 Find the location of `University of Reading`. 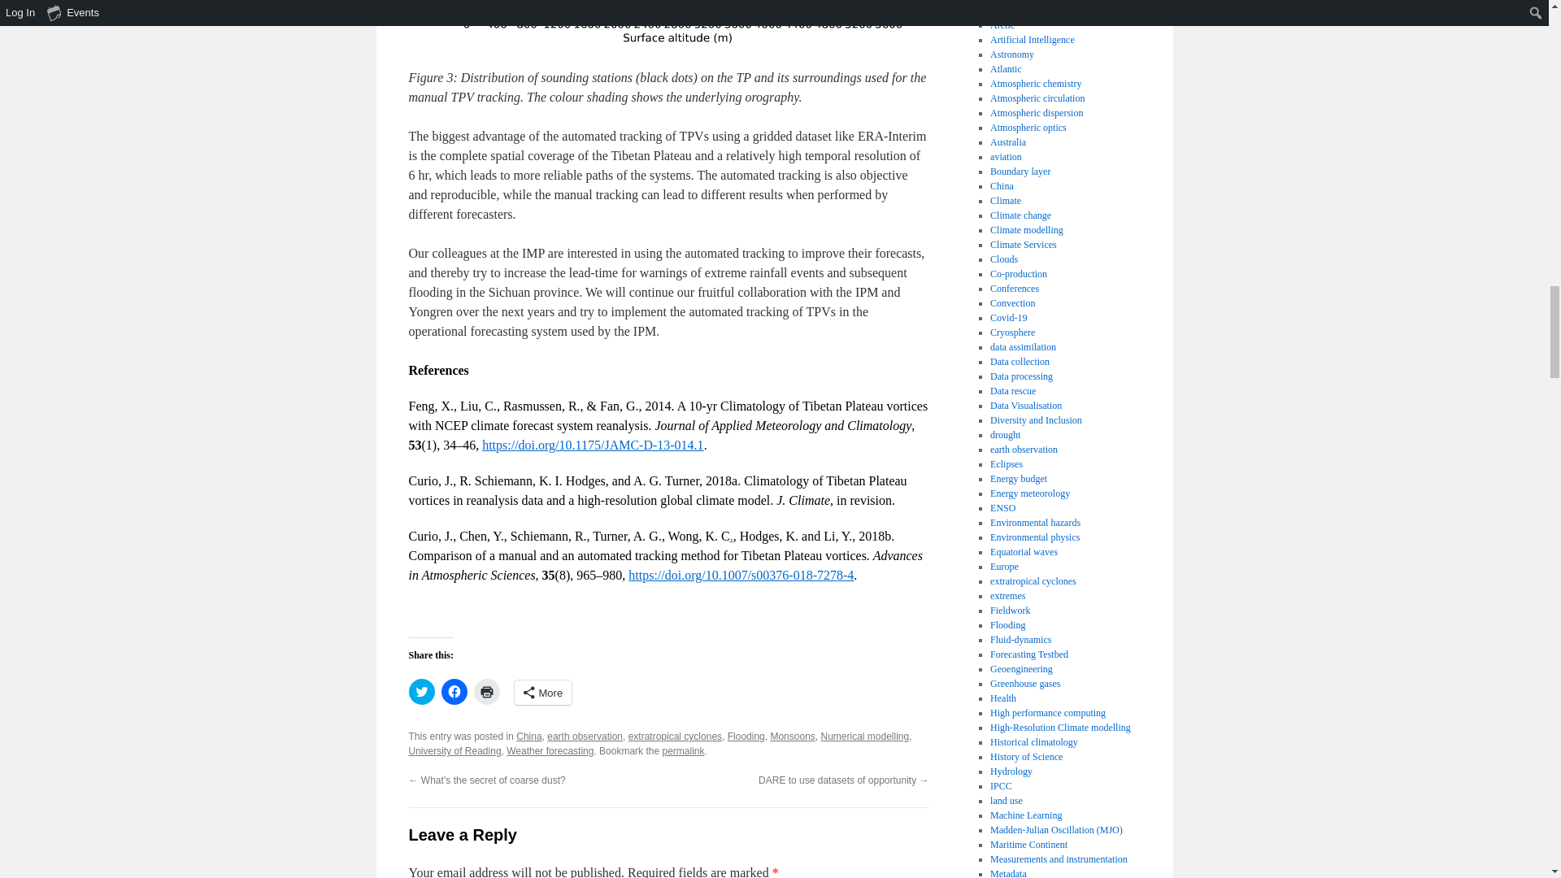

University of Reading is located at coordinates (454, 750).